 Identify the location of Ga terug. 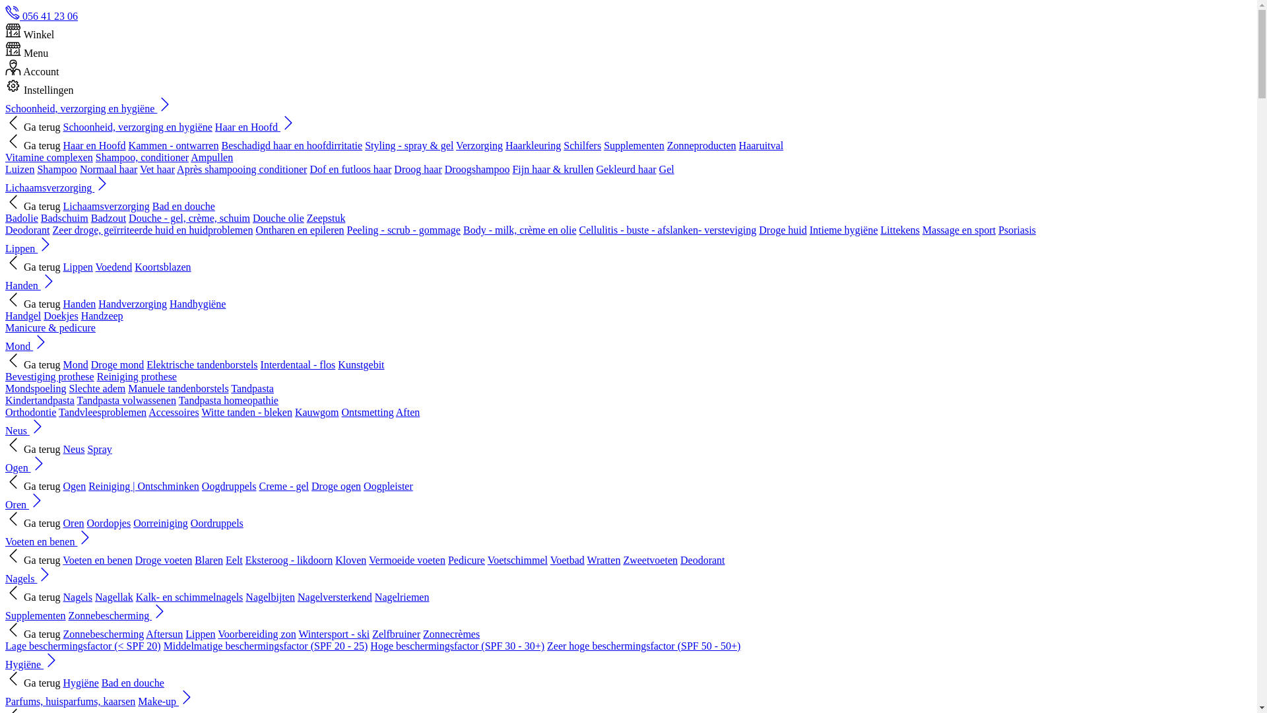
(33, 145).